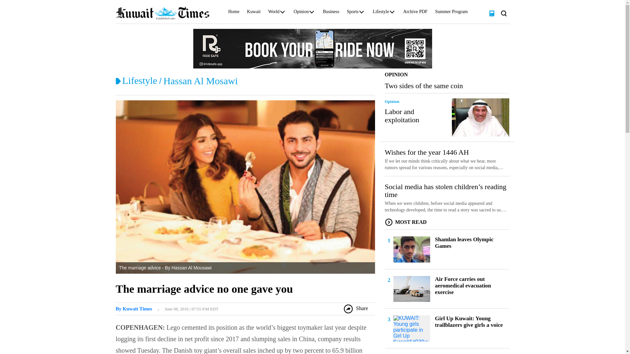  What do you see at coordinates (381, 13) in the screenshot?
I see `Lifestyle` at bounding box center [381, 13].